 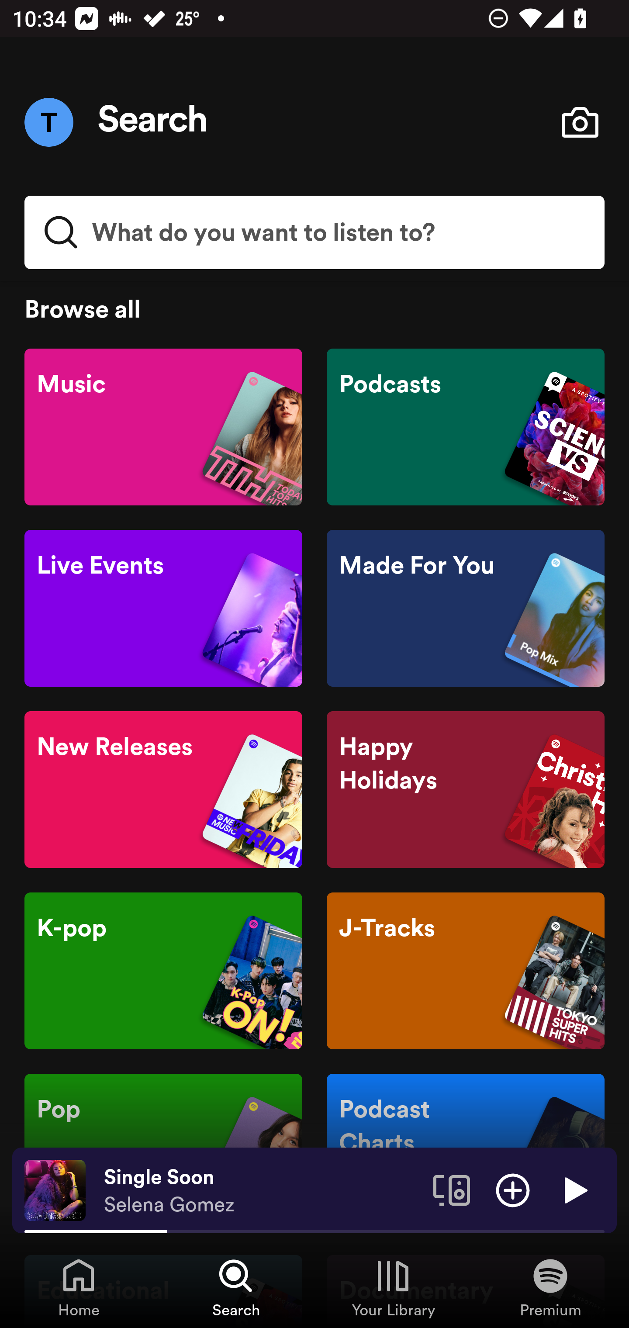 I want to click on K-pop, so click(x=163, y=971).